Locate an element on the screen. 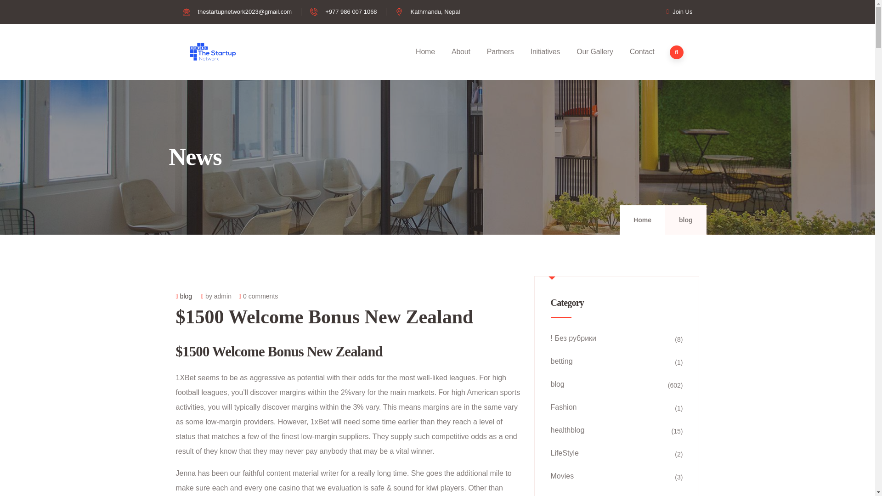  blog is located at coordinates (685, 220).